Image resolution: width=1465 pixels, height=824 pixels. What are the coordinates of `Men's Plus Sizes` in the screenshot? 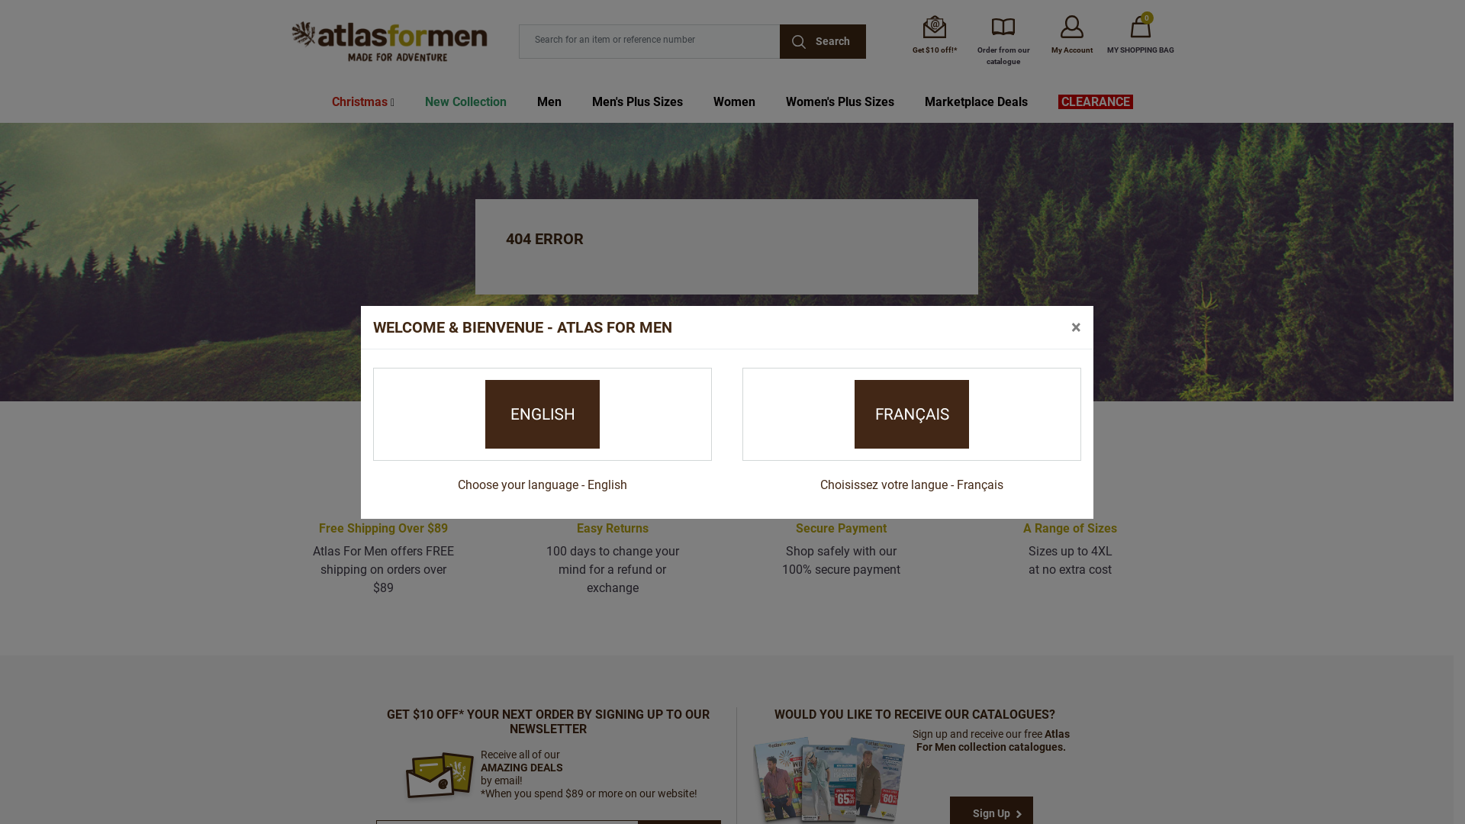 It's located at (638, 103).